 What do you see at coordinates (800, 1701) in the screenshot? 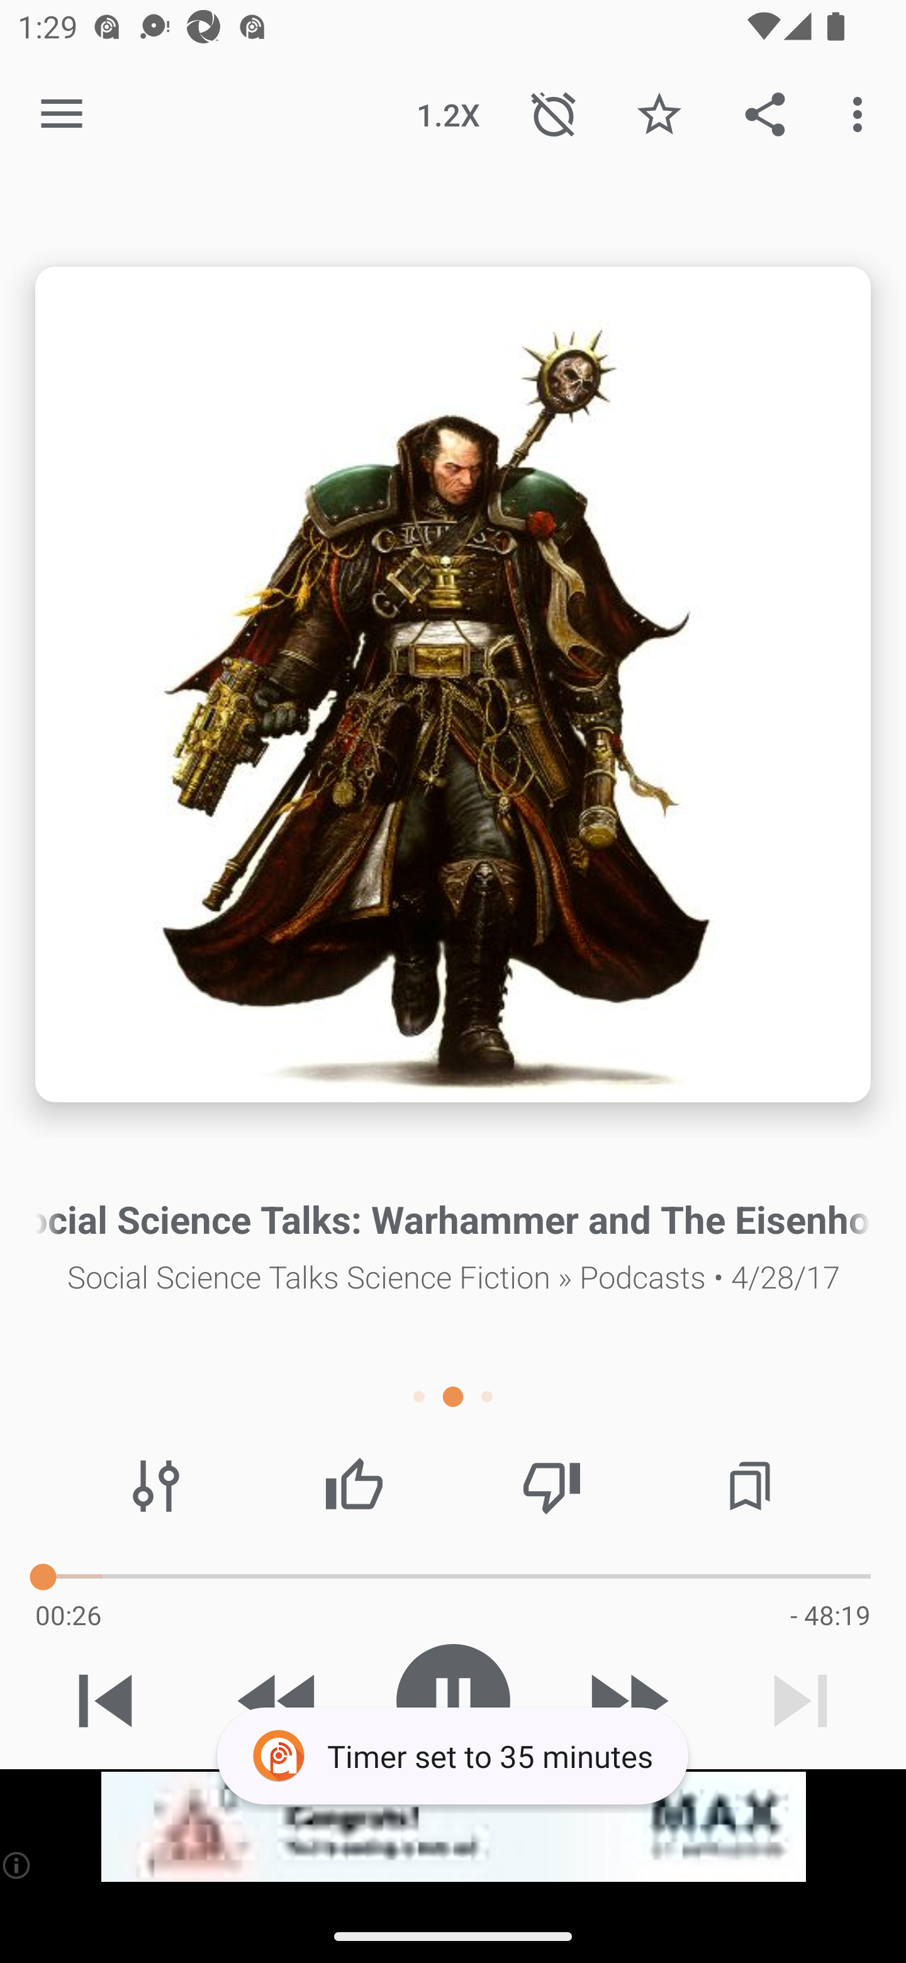
I see `Next track` at bounding box center [800, 1701].